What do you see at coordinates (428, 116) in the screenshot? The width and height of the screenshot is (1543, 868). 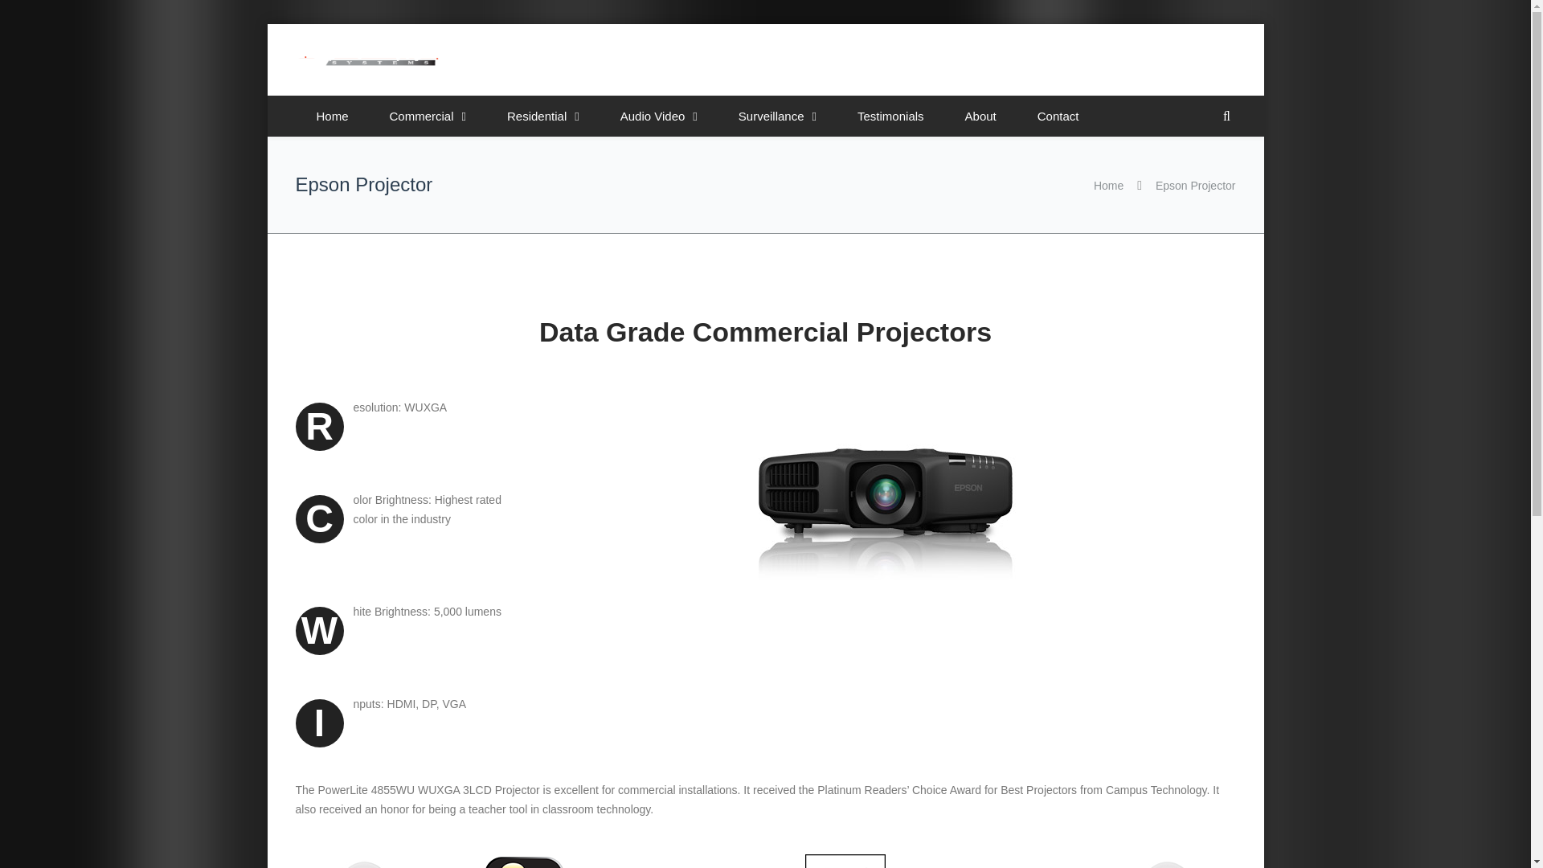 I see `Commercial` at bounding box center [428, 116].